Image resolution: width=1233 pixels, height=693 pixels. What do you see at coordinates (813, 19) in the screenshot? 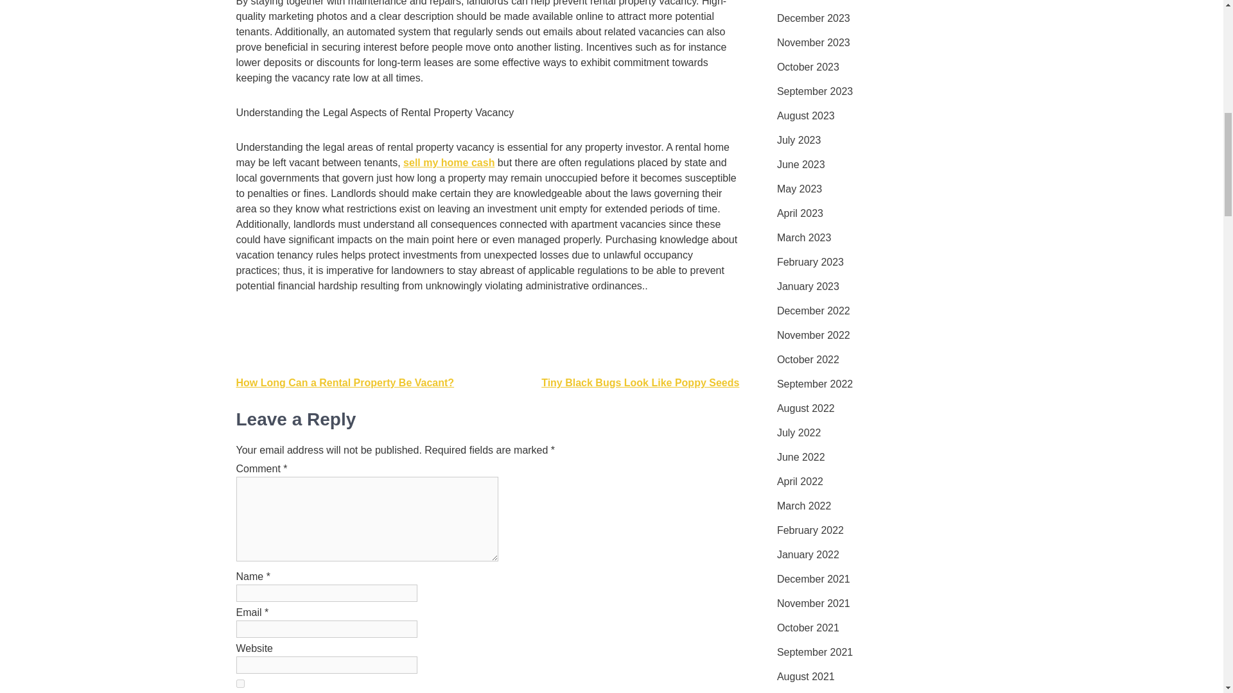
I see `December 2023` at bounding box center [813, 19].